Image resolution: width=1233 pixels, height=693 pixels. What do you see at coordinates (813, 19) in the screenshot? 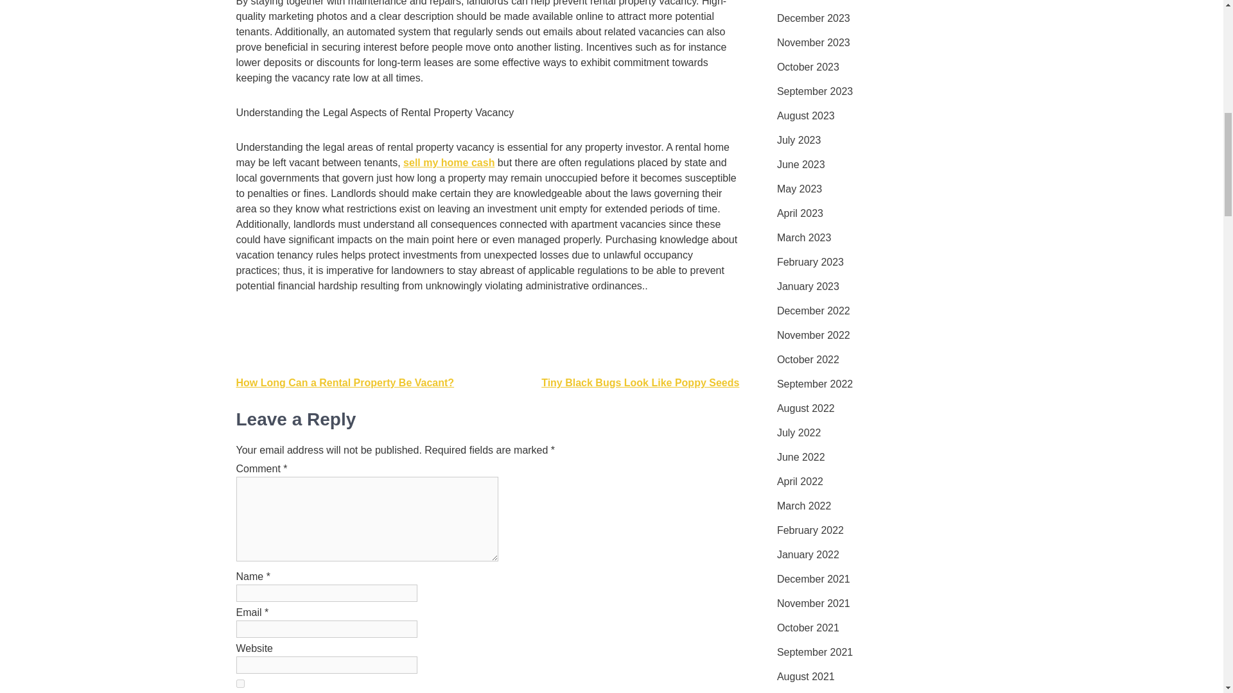
I see `December 2023` at bounding box center [813, 19].